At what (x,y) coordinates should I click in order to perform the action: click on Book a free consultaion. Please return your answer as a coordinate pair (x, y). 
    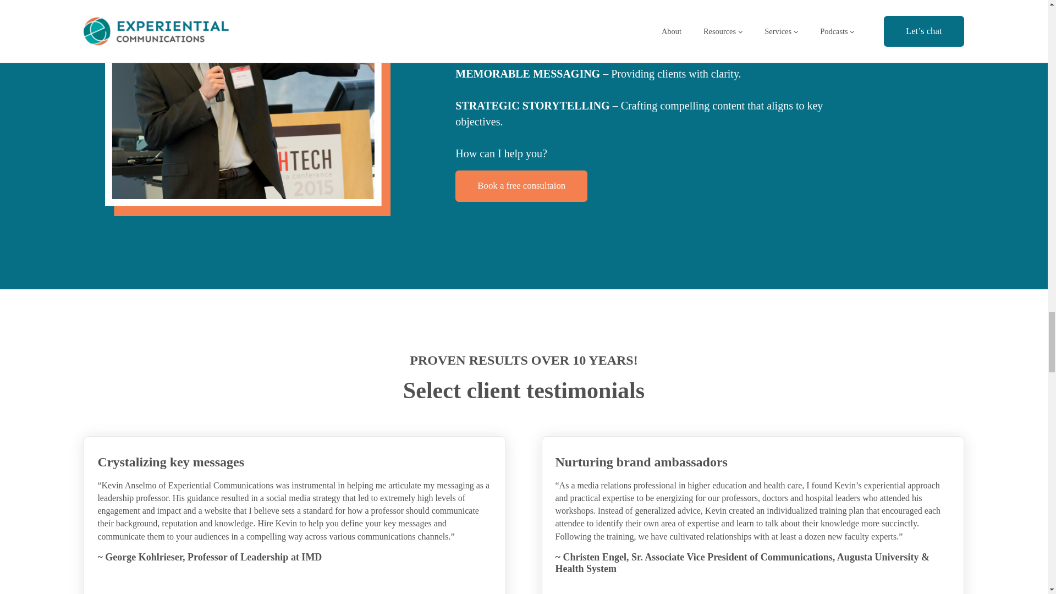
    Looking at the image, I should click on (521, 186).